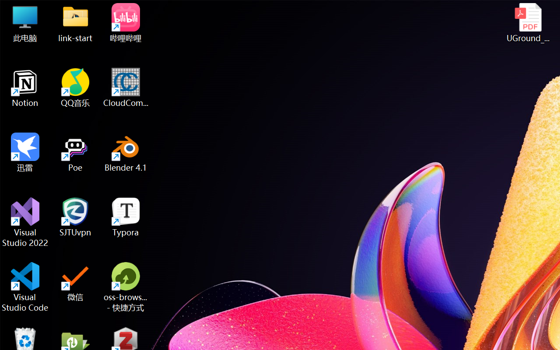  I want to click on About these terms, so click(66, 244).